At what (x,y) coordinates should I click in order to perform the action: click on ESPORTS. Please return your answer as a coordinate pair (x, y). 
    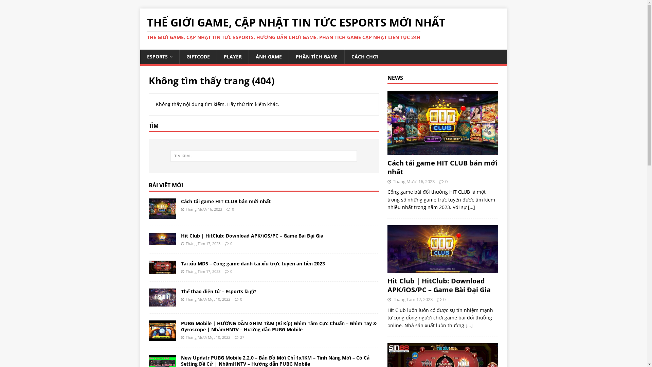
    Looking at the image, I should click on (160, 57).